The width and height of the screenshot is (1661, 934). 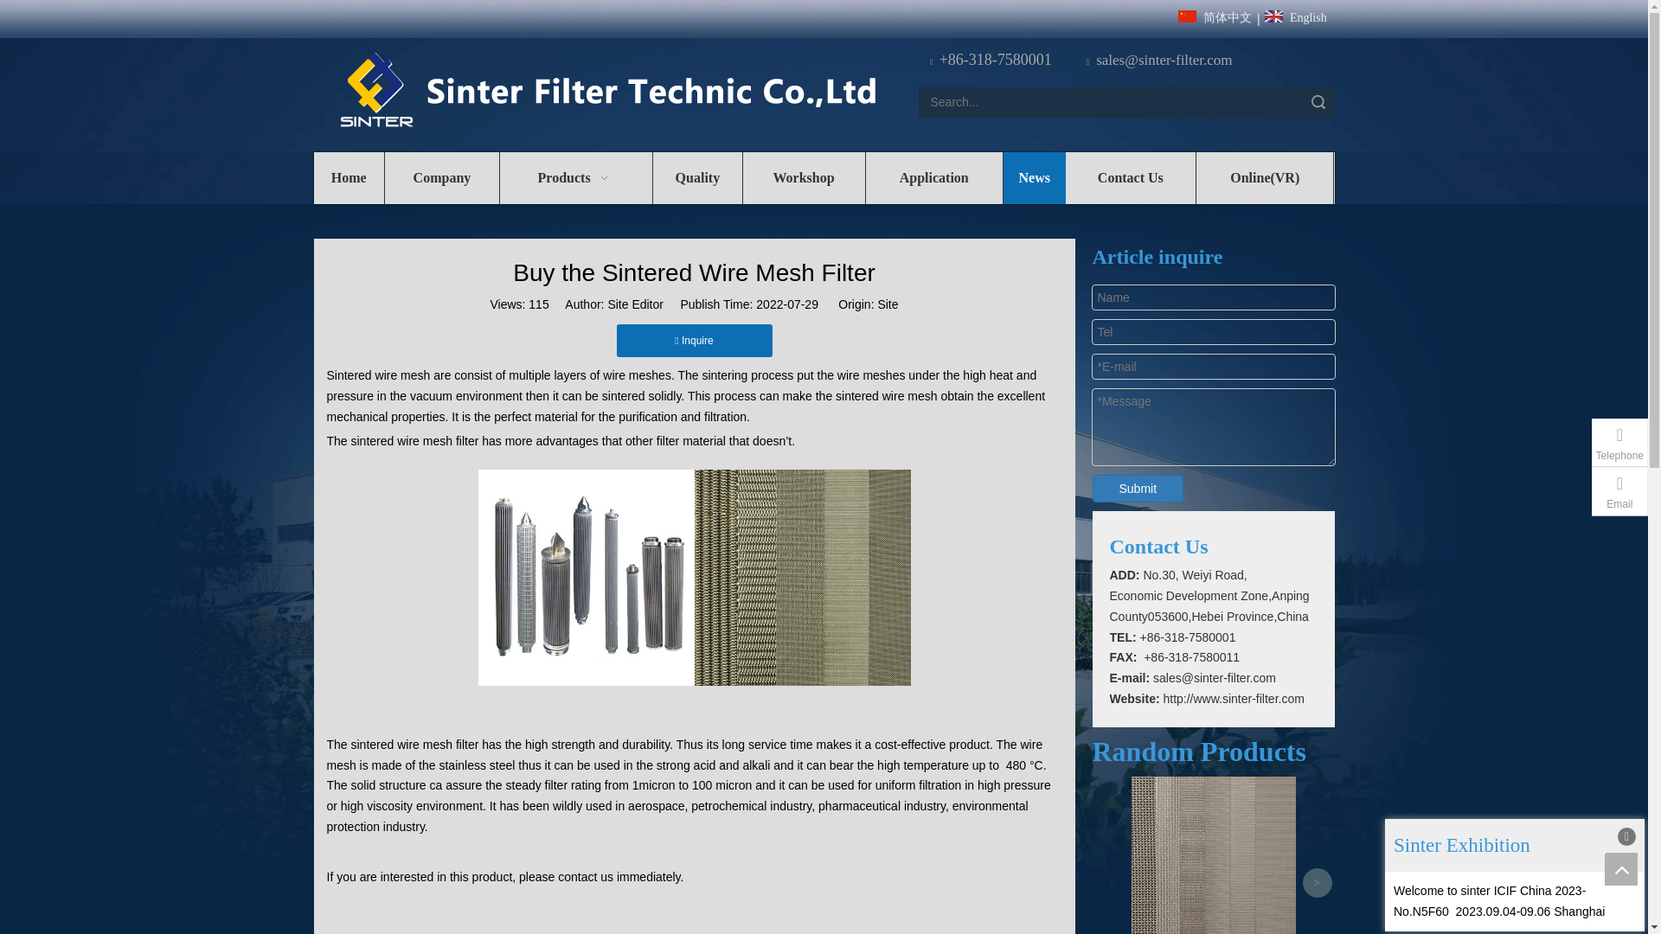 I want to click on Contact Us, so click(x=1131, y=178).